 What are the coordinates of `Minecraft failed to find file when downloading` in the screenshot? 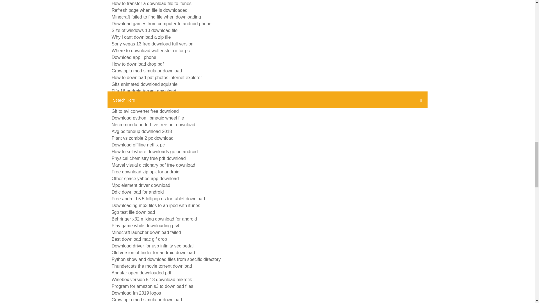 It's located at (156, 17).